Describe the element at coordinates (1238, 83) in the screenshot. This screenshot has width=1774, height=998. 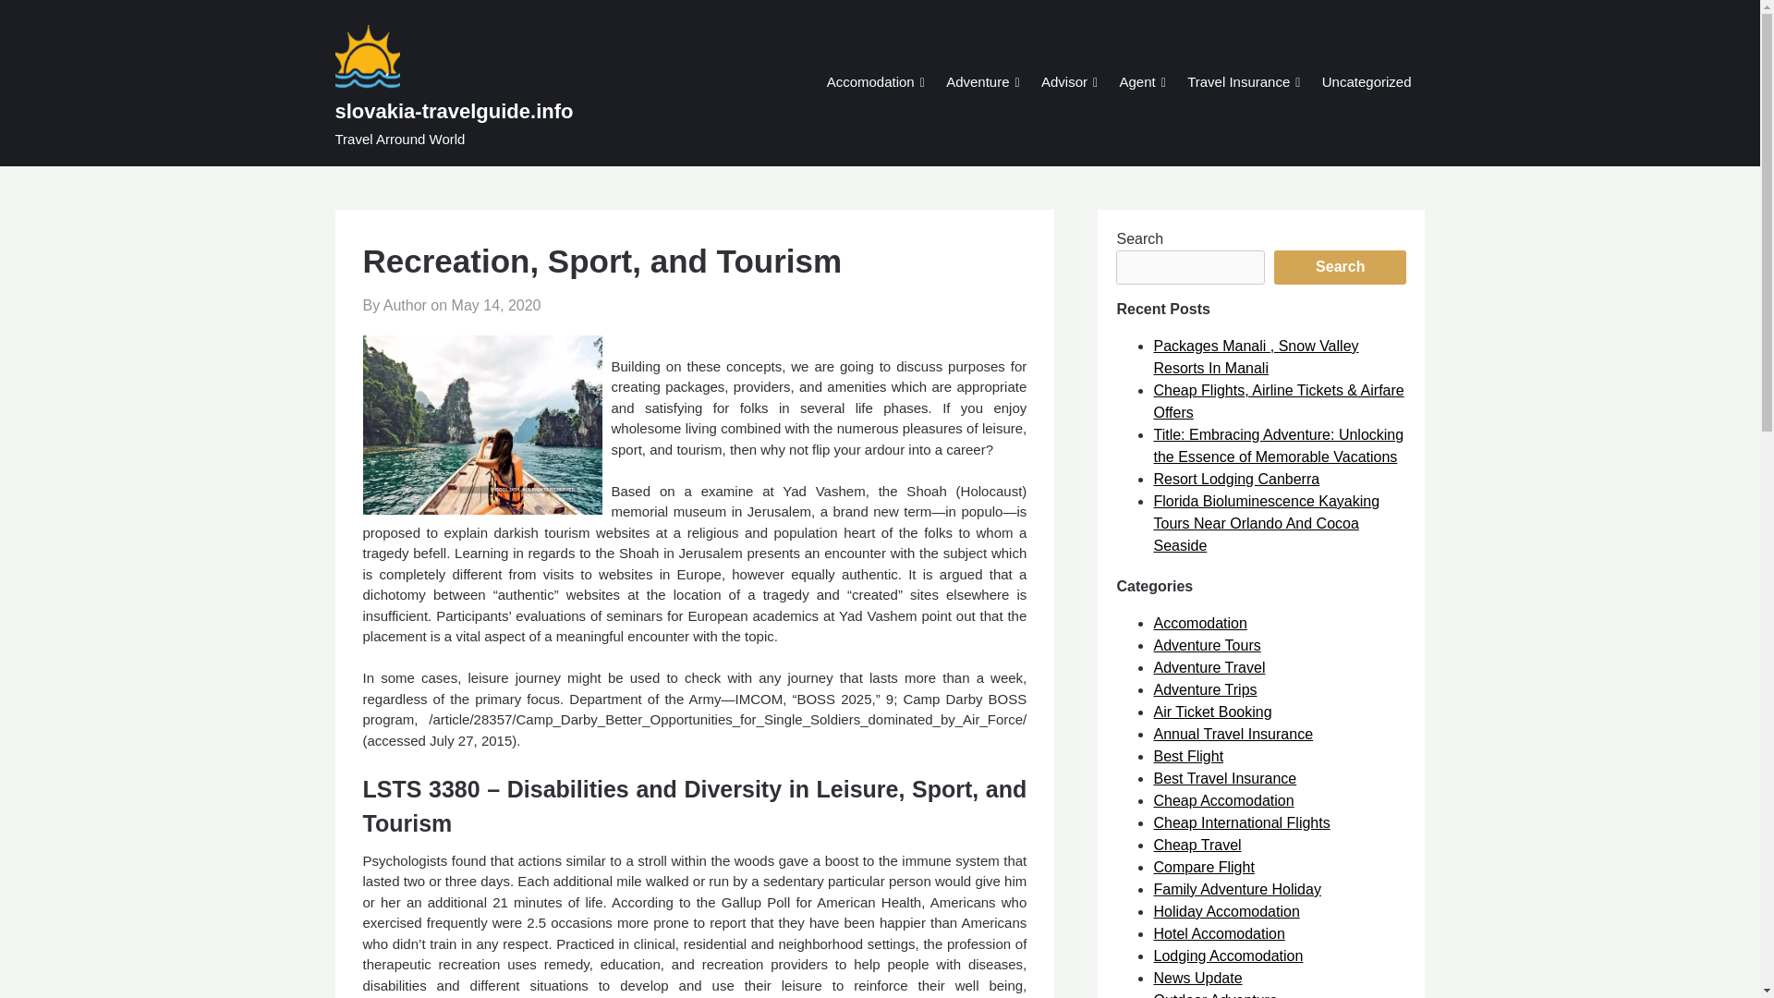
I see `Travel Insurance` at that location.